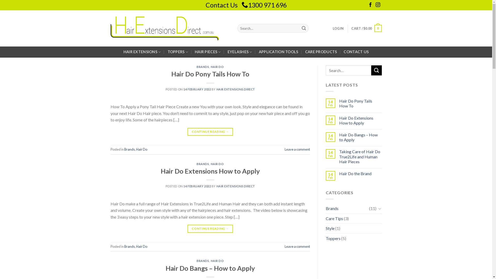  I want to click on HAIR PIECES, so click(208, 52).